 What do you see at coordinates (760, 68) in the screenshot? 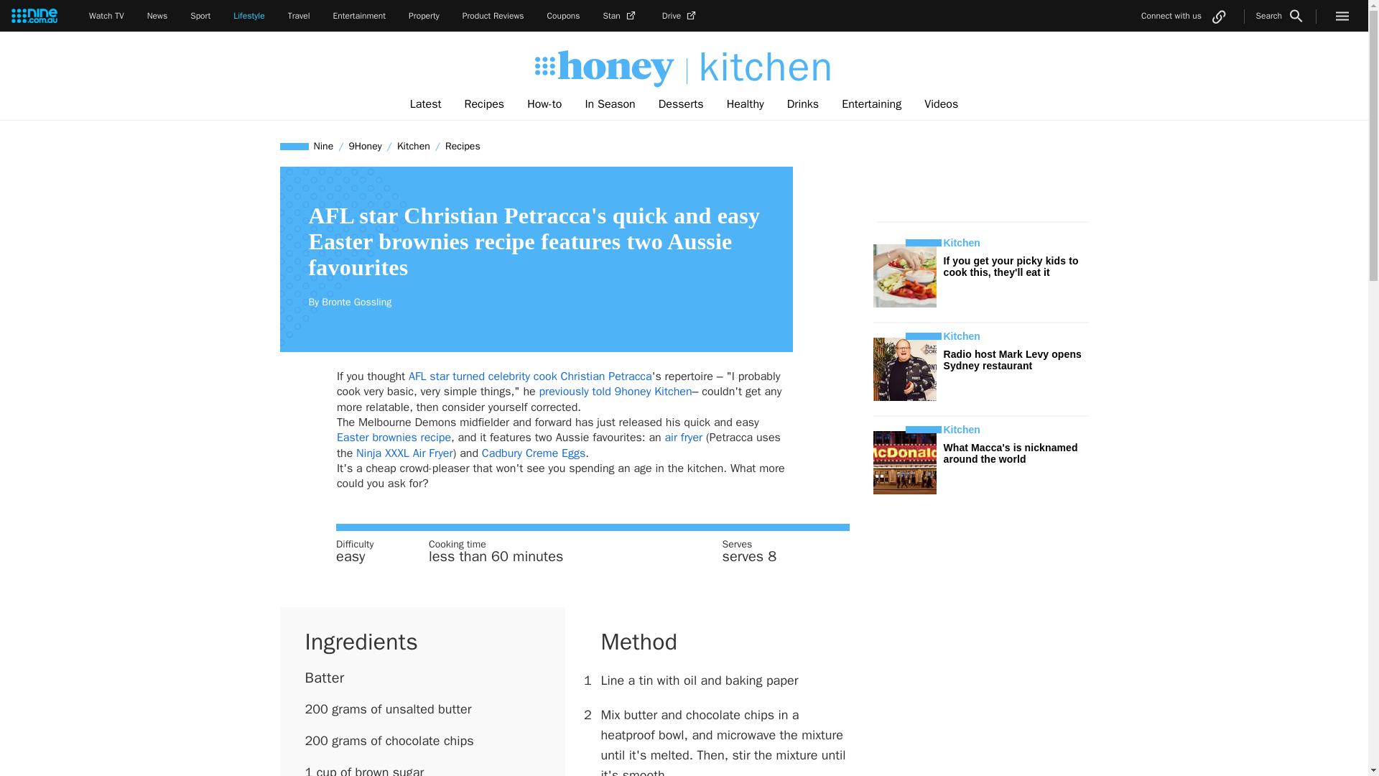
I see `kitchen` at bounding box center [760, 68].